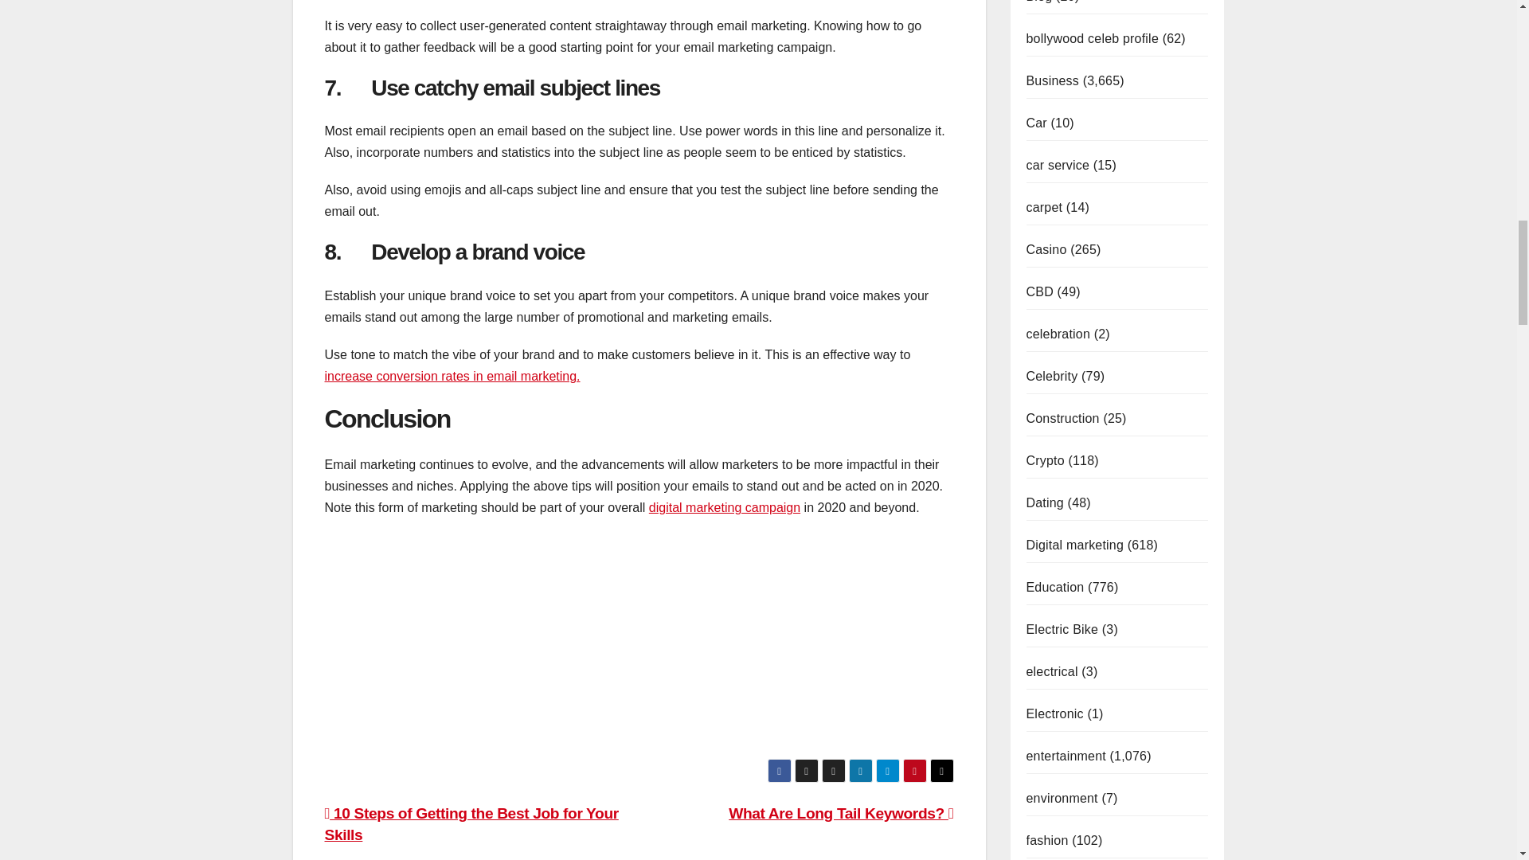 This screenshot has width=1529, height=860. I want to click on What Are Long Tail Keywords?, so click(841, 813).